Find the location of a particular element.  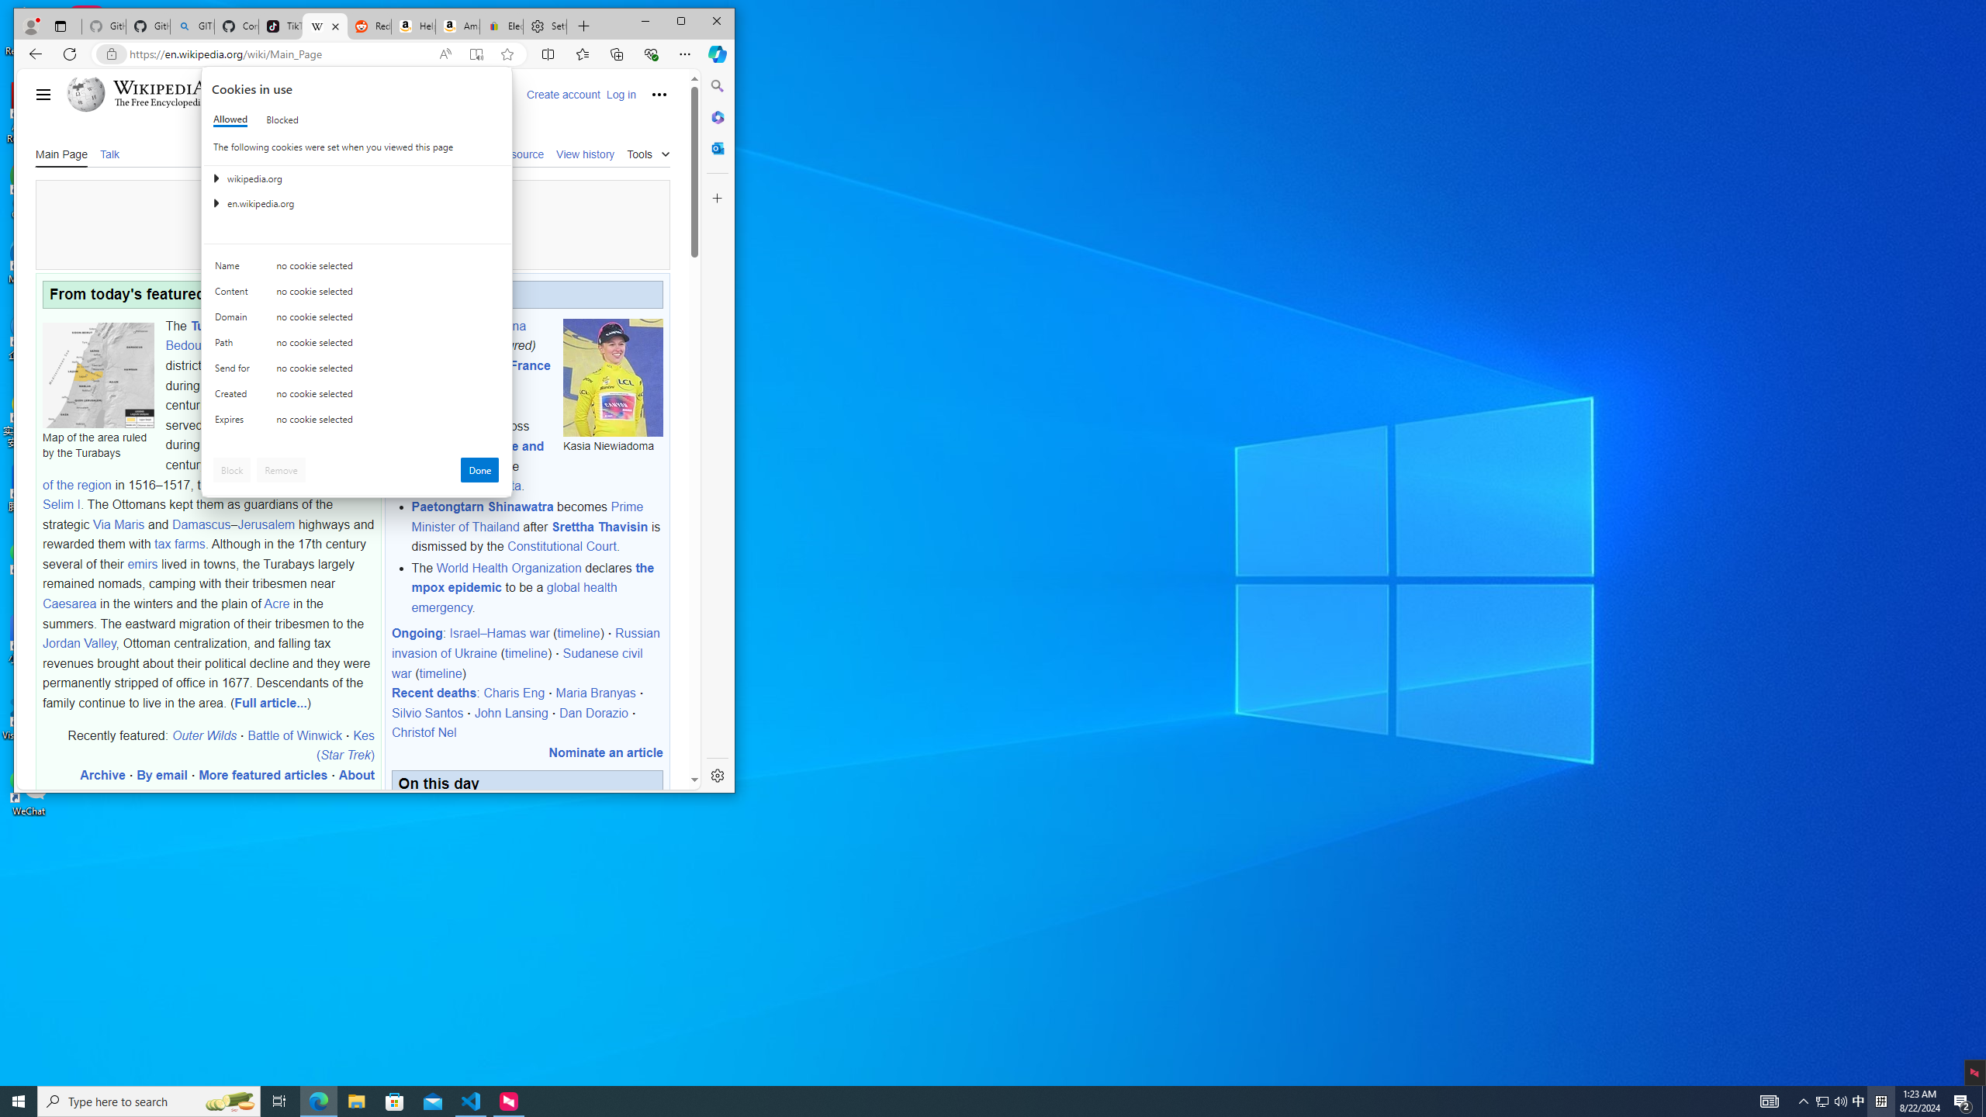

Q2790: 100% is located at coordinates (1840, 1101).